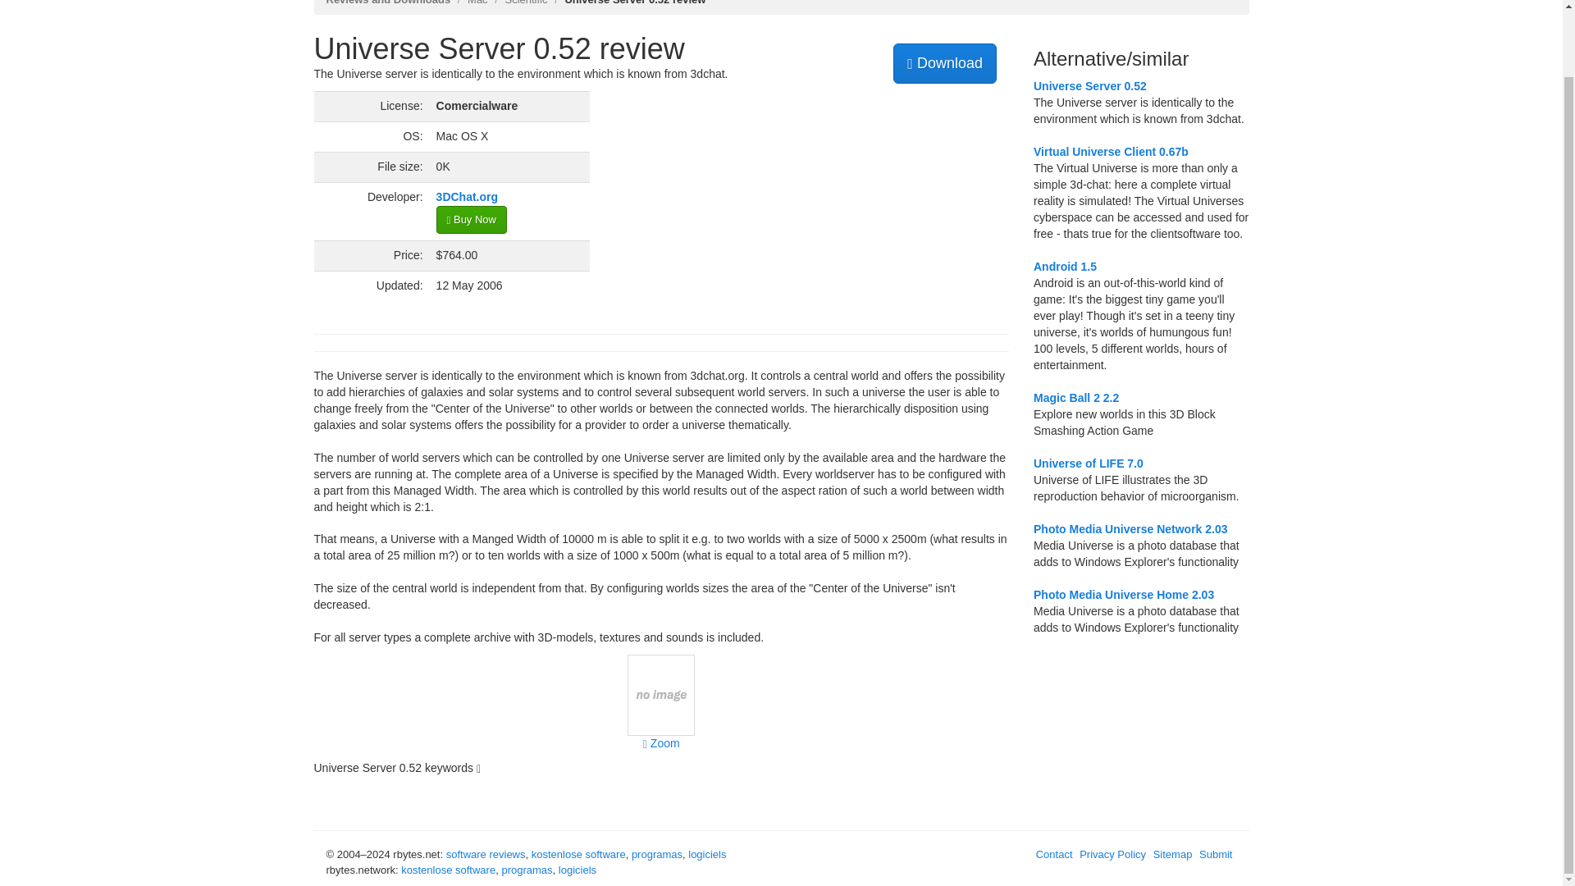 The width and height of the screenshot is (1575, 886). I want to click on Photo Media Universe Home 2.03, so click(1124, 595).